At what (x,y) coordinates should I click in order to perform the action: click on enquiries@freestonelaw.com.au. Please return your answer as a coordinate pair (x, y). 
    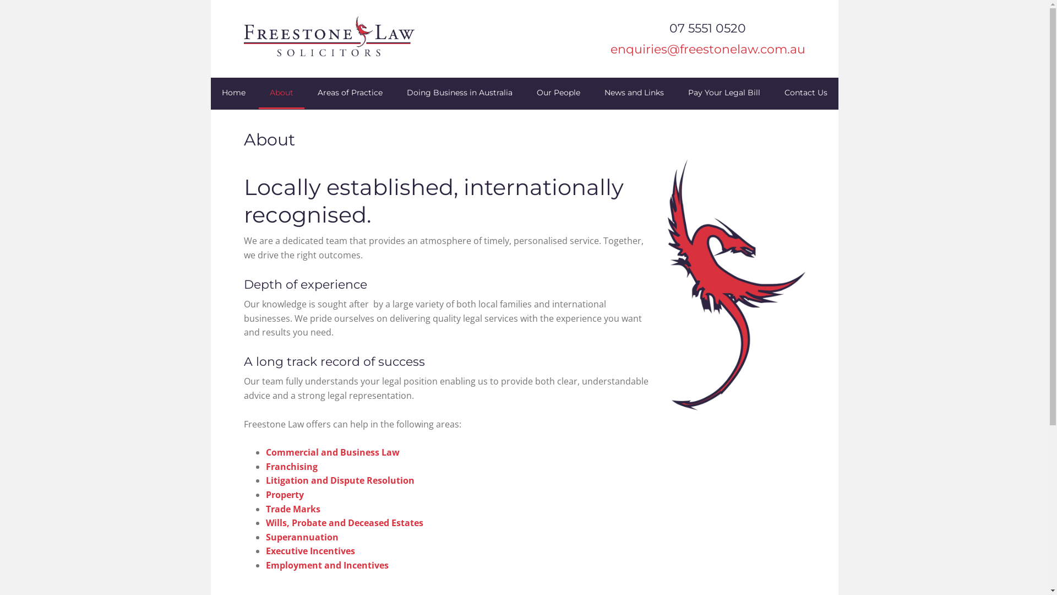
    Looking at the image, I should click on (707, 50).